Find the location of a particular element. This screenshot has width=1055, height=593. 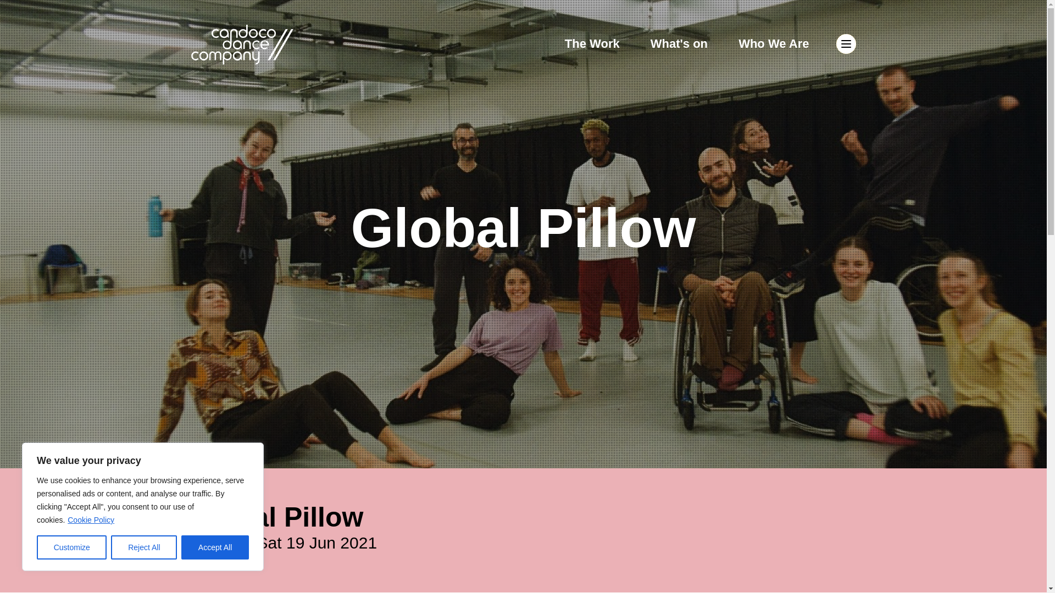

Accept All is located at coordinates (215, 547).